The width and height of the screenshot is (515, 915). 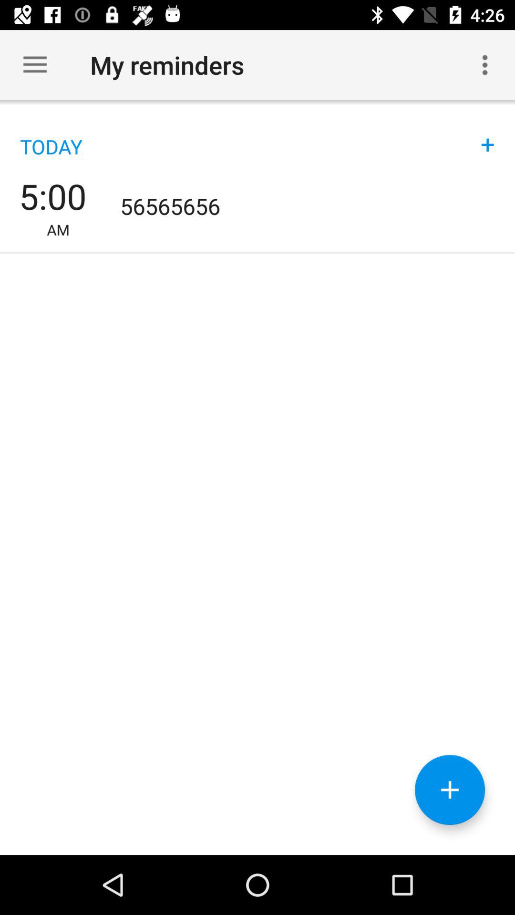 I want to click on tap + icon, so click(x=488, y=134).